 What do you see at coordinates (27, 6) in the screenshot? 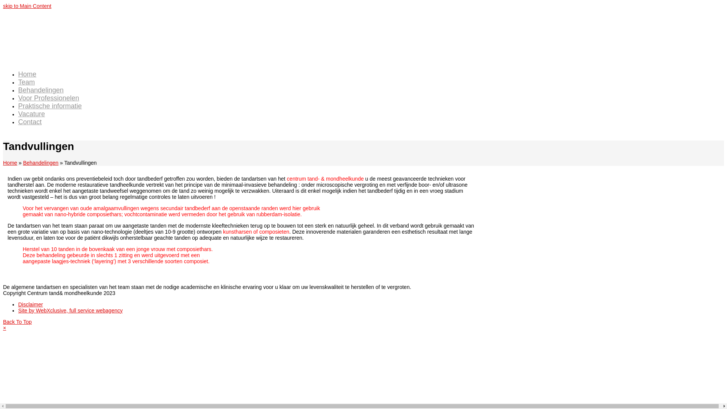
I see `skip to Main Content` at bounding box center [27, 6].